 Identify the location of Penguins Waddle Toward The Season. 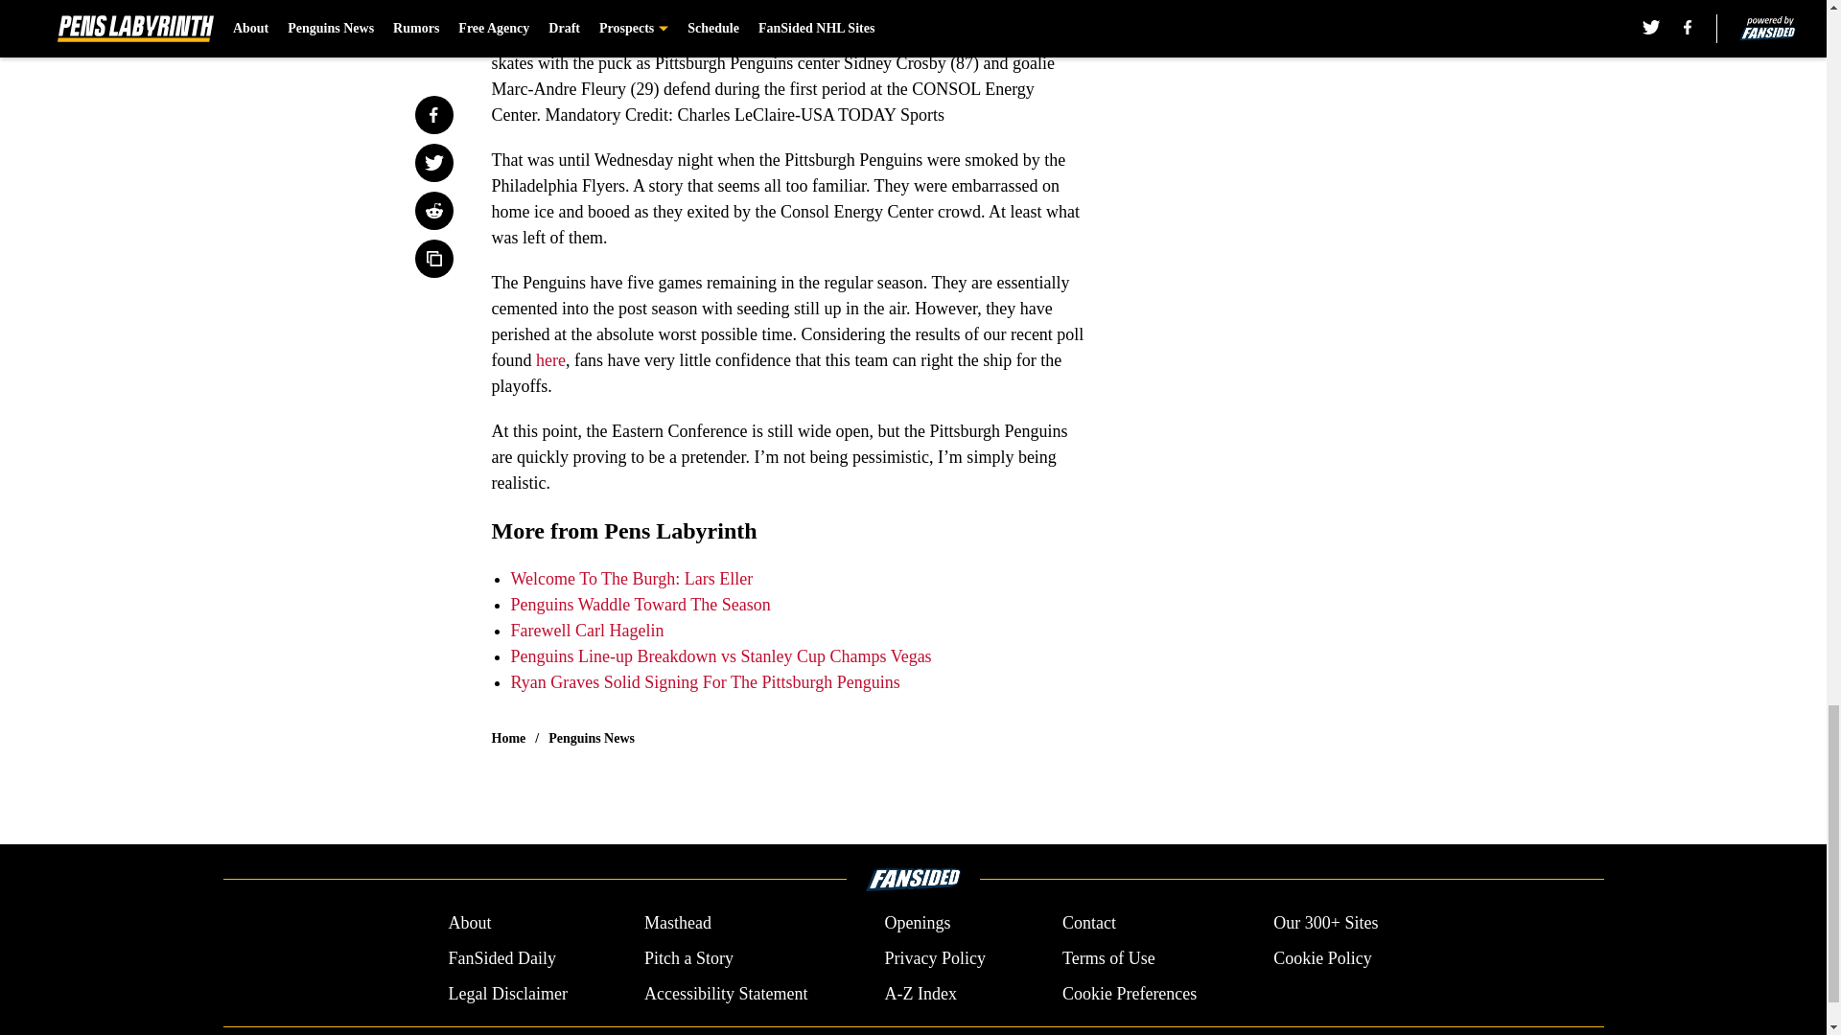
(639, 605).